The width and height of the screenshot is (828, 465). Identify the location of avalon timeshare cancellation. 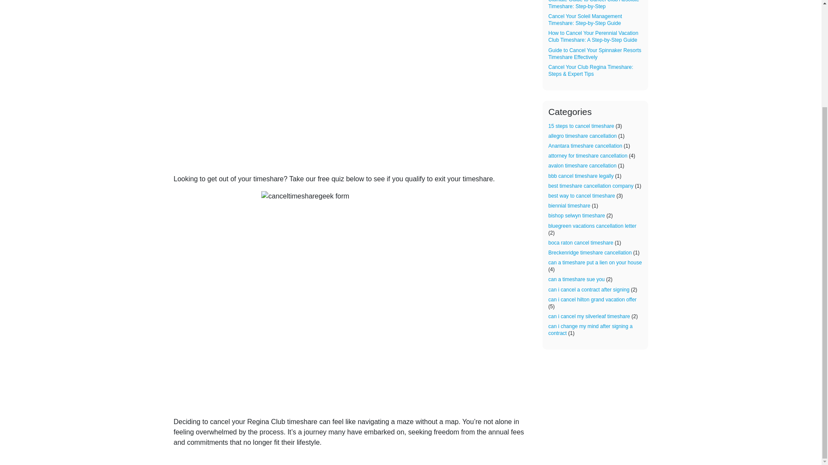
(582, 166).